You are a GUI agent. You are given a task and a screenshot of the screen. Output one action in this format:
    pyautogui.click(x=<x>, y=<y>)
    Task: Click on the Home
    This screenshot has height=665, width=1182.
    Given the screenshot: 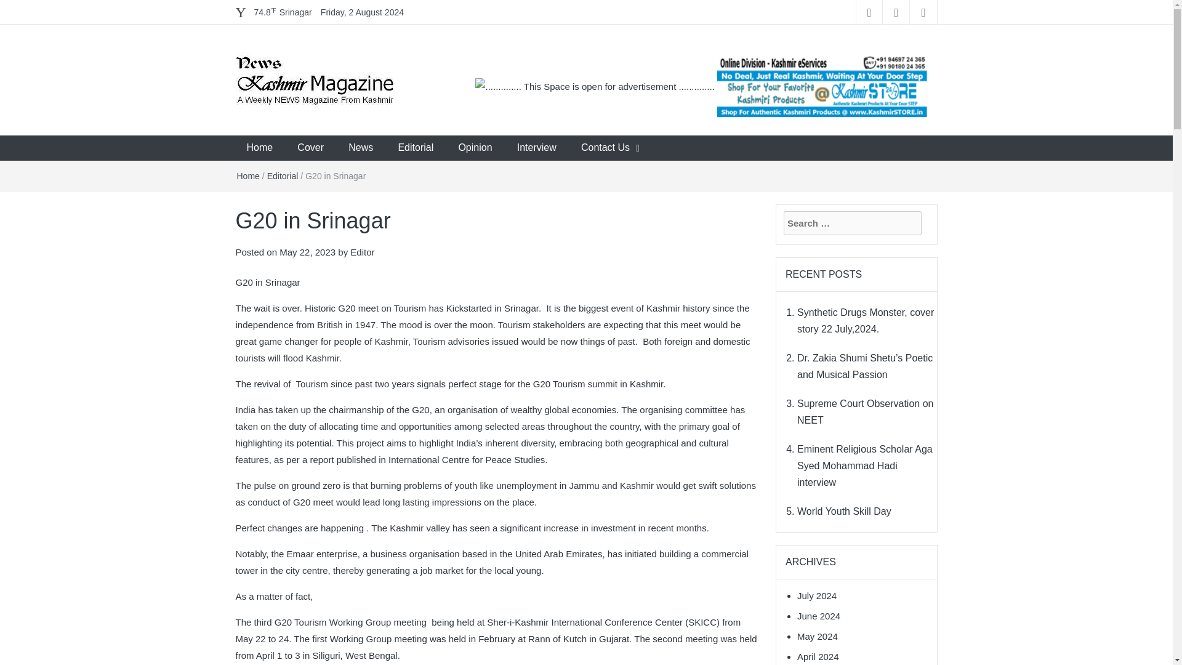 What is the action you would take?
    pyautogui.click(x=247, y=175)
    